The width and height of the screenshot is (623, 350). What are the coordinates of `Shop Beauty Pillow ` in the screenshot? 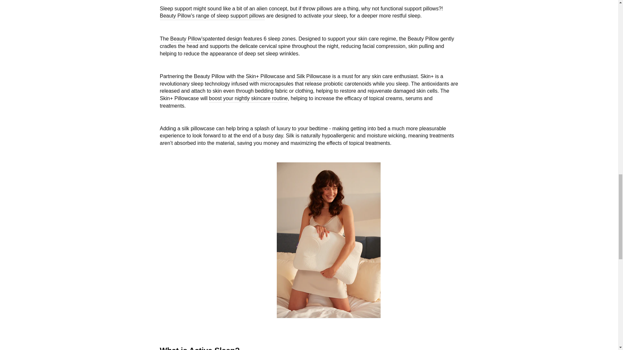 It's located at (188, 39).